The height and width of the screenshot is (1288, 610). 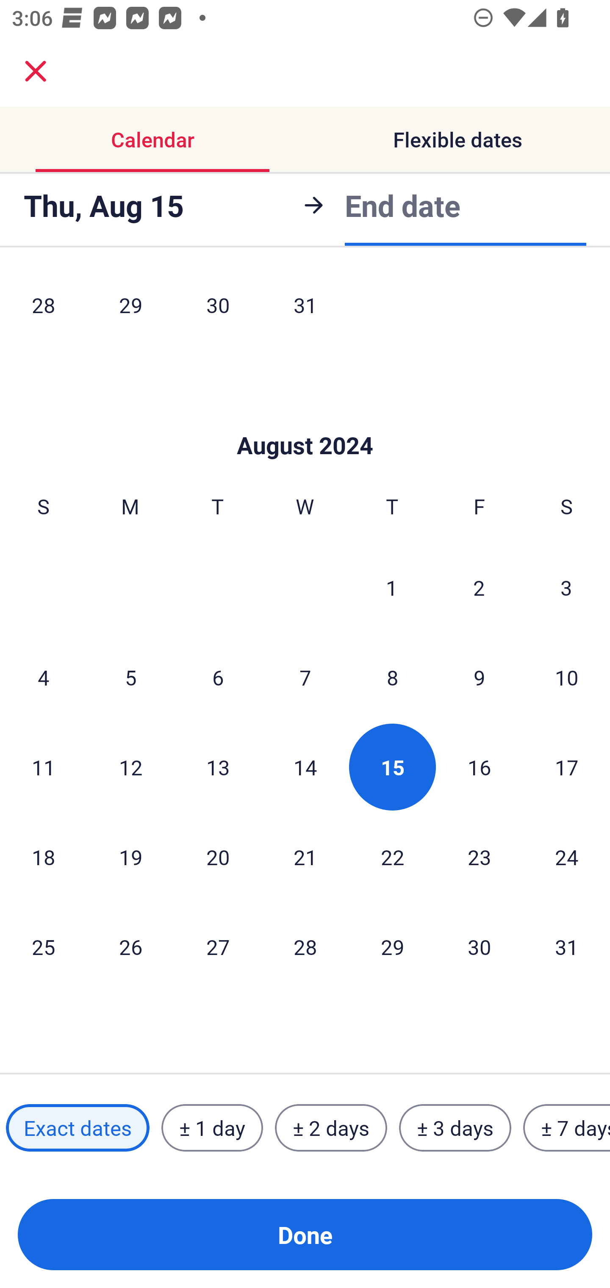 I want to click on 10 Saturday, August 10, 2024, so click(x=567, y=677).